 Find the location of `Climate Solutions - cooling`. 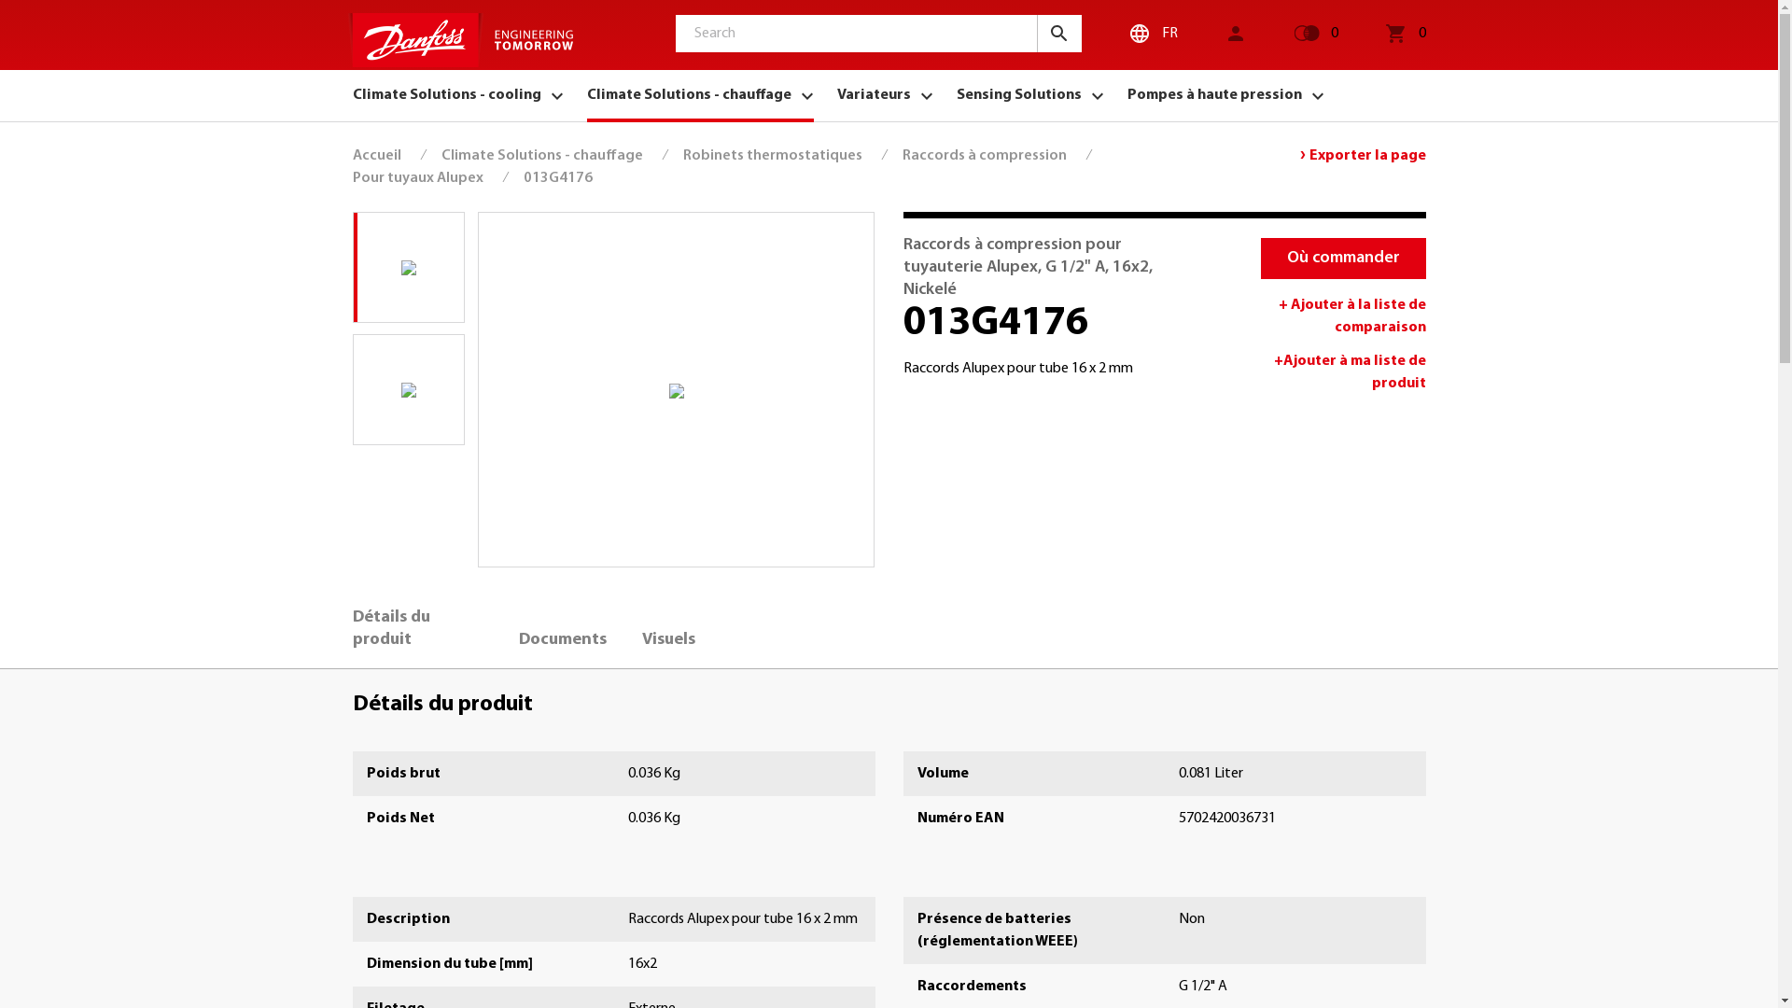

Climate Solutions - cooling is located at coordinates (458, 95).